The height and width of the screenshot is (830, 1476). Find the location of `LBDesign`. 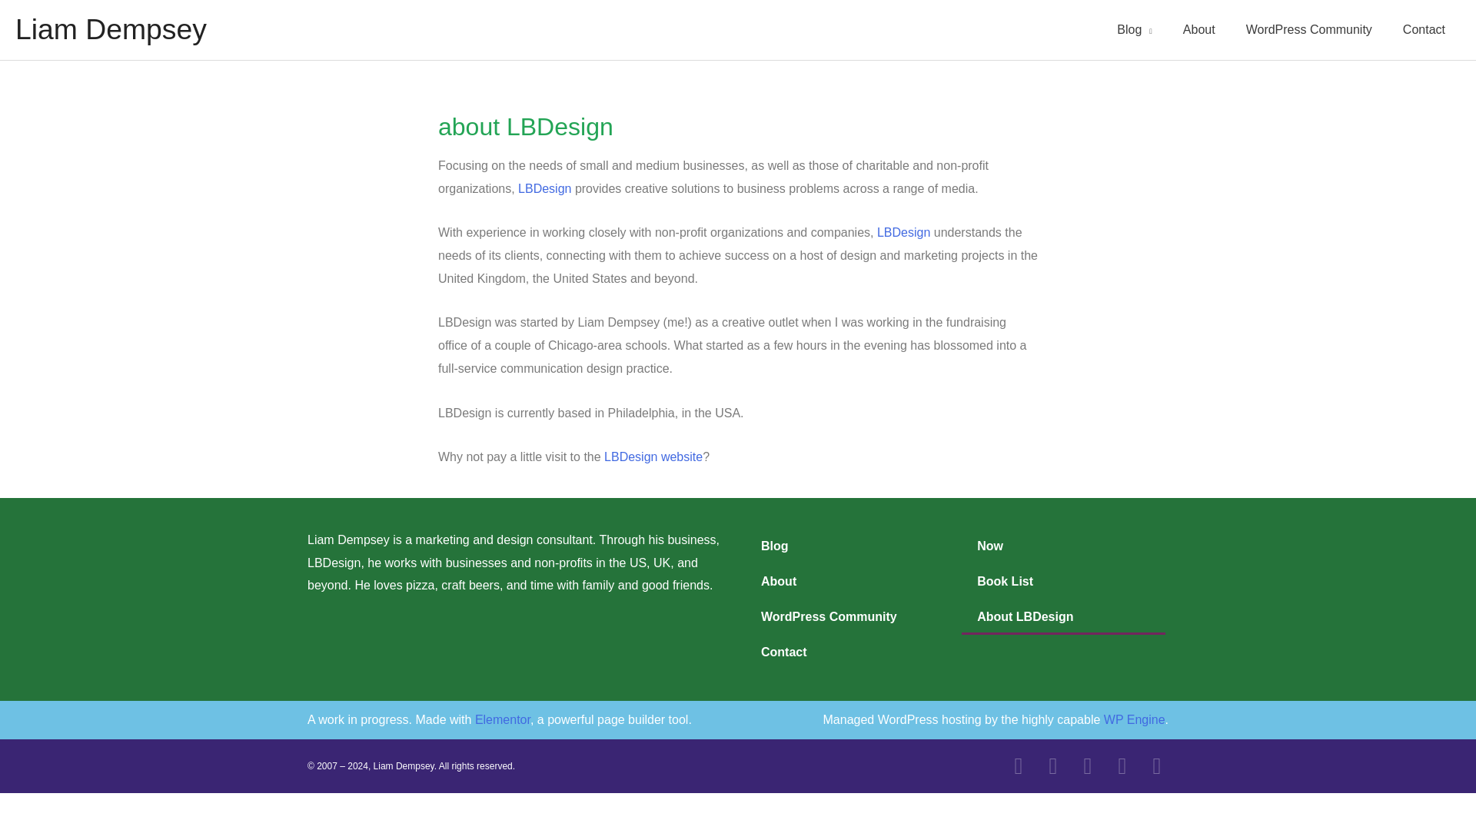

LBDesign is located at coordinates (544, 188).